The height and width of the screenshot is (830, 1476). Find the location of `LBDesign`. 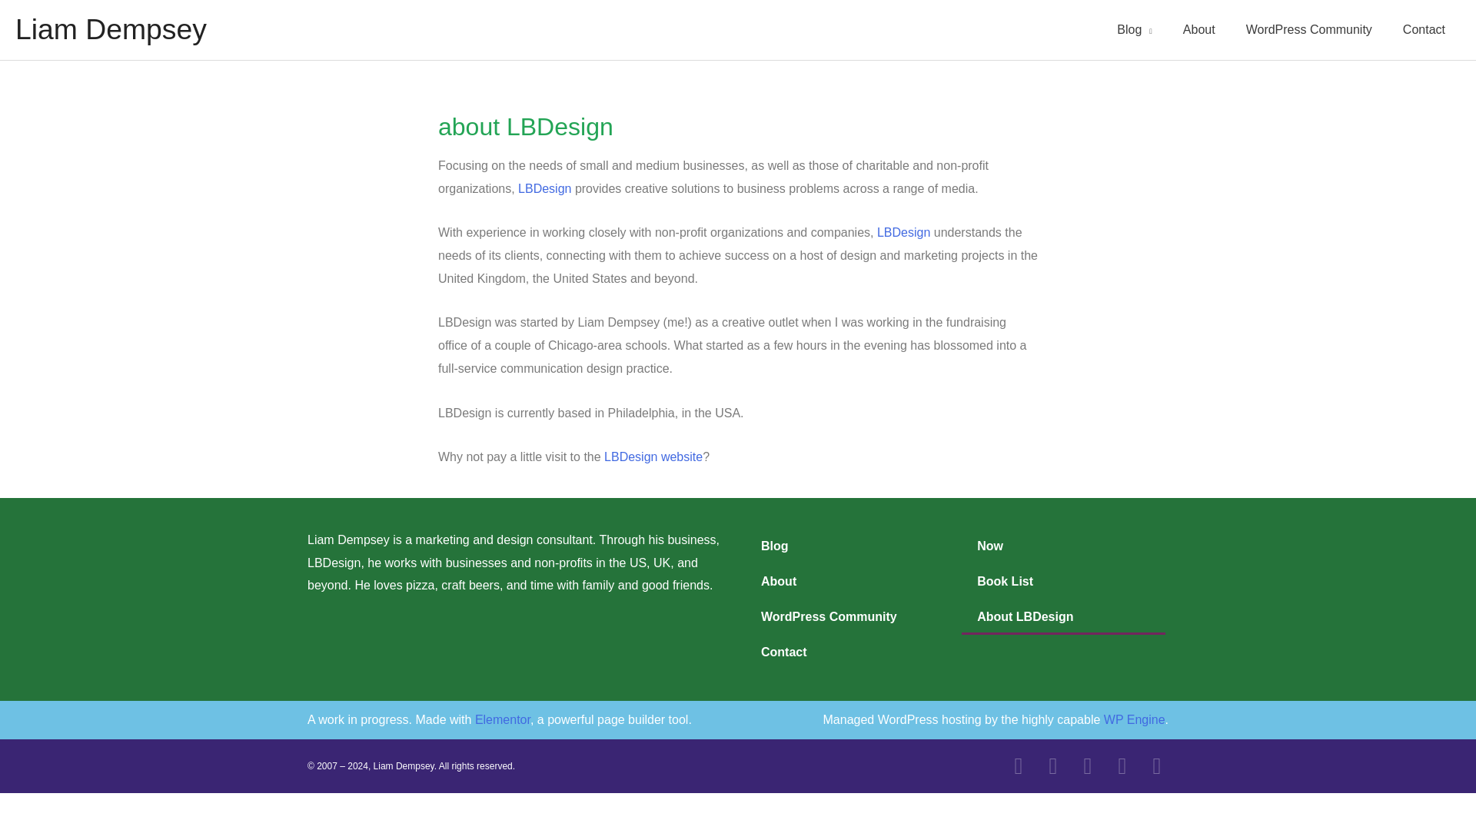

LBDesign is located at coordinates (544, 188).